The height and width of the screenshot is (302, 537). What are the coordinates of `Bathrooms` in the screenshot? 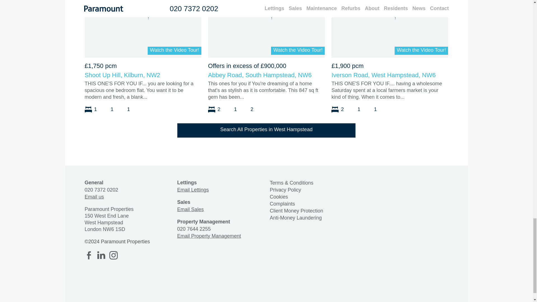 It's located at (373, 108).